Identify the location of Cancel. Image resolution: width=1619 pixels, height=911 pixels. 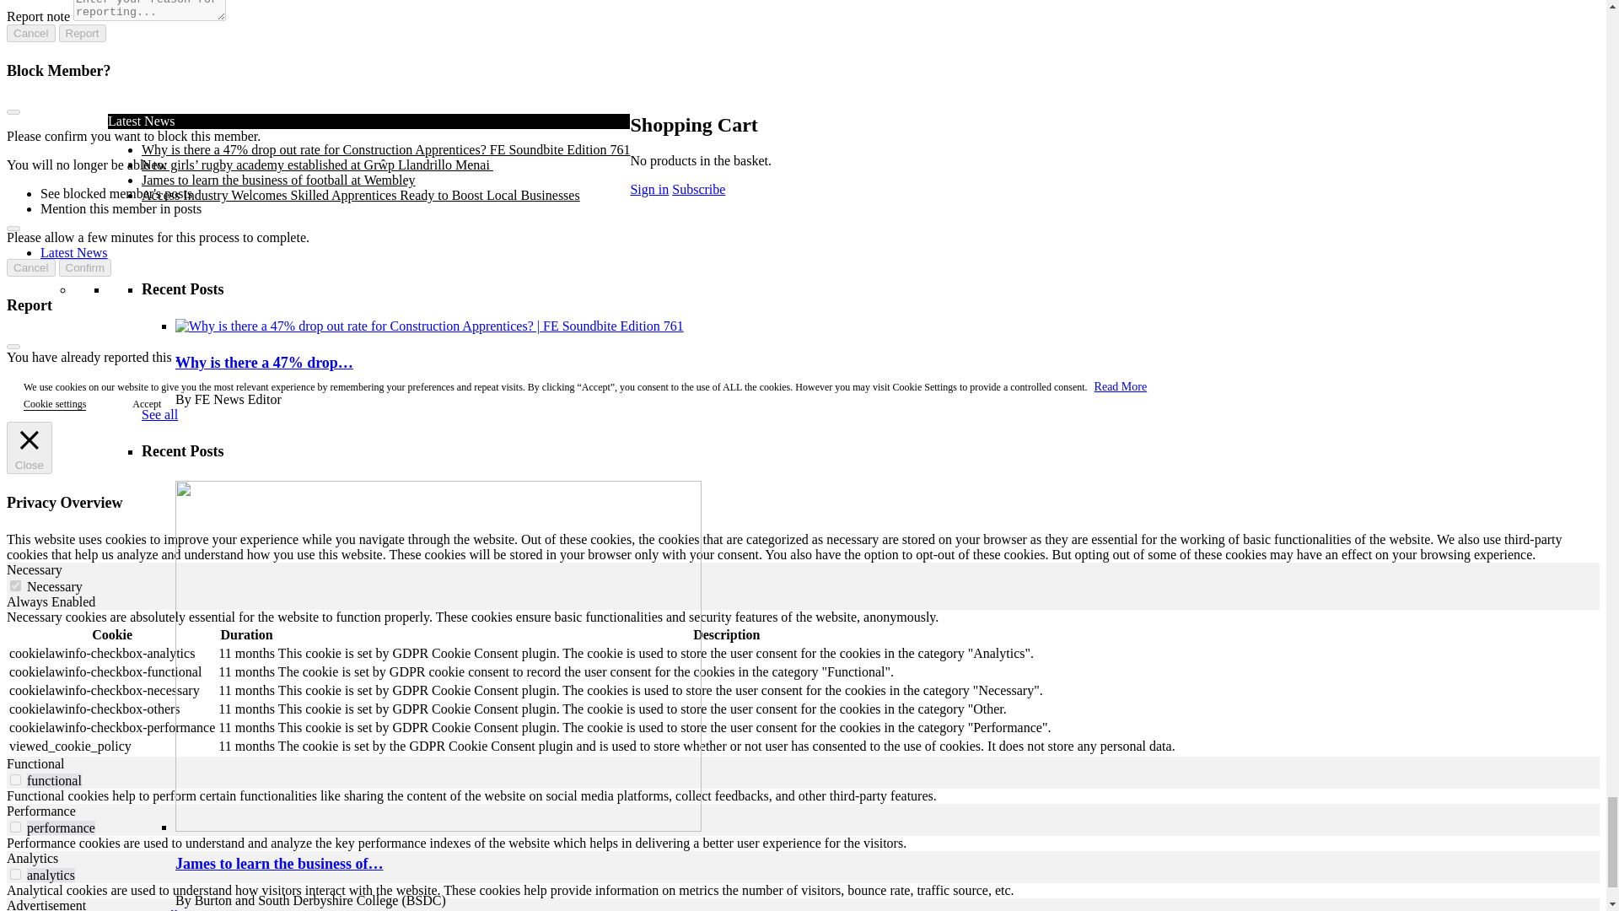
(30, 33).